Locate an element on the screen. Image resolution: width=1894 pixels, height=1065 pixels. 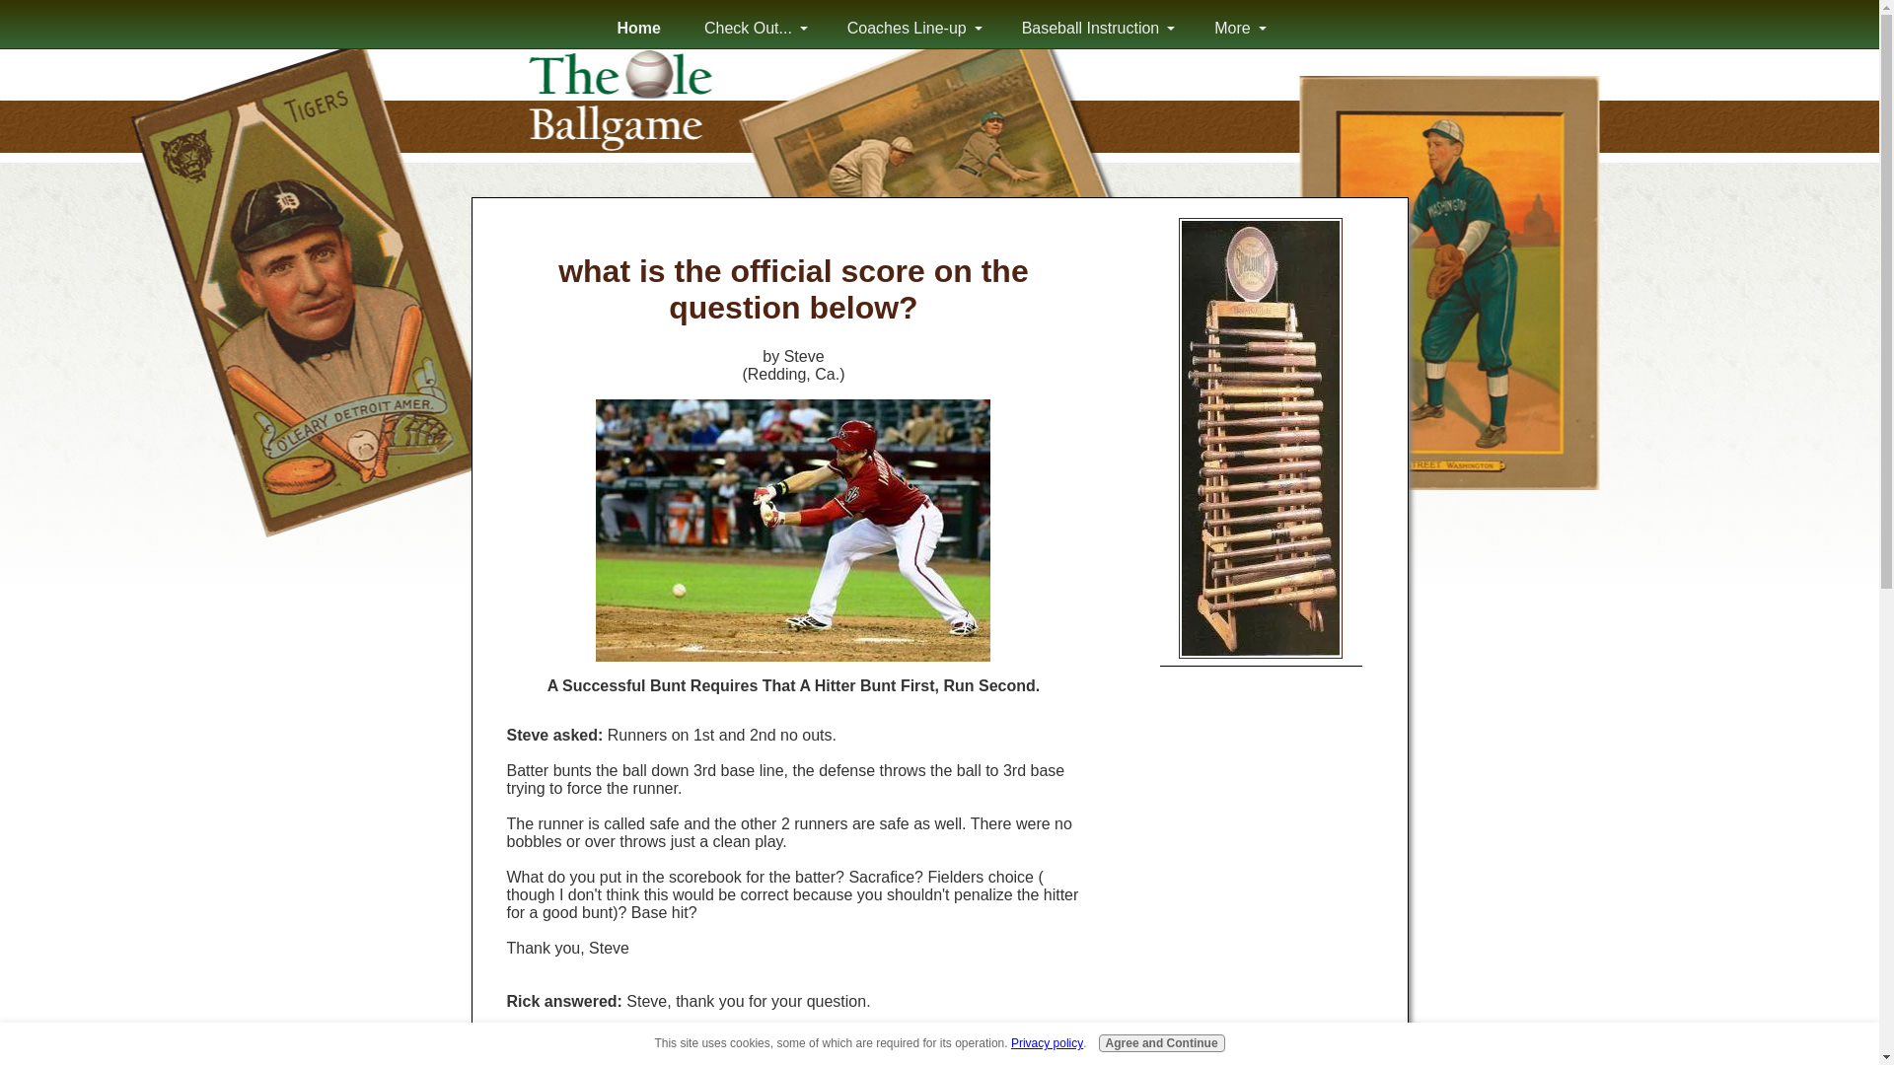
Home is located at coordinates (639, 28).